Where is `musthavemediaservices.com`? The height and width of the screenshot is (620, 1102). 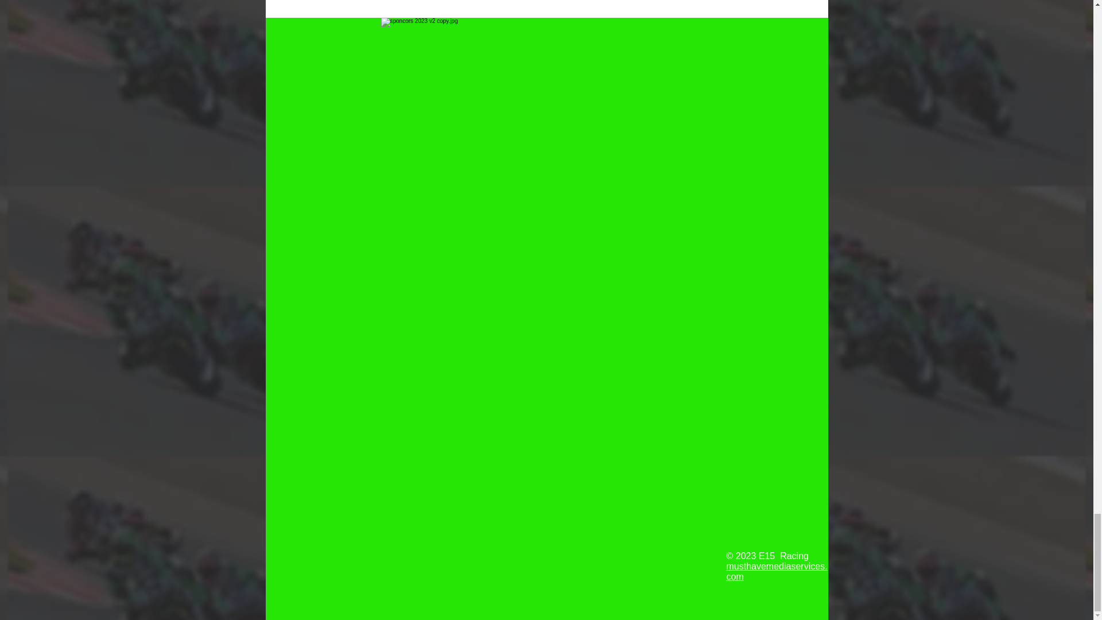
musthavemediaservices.com is located at coordinates (777, 572).